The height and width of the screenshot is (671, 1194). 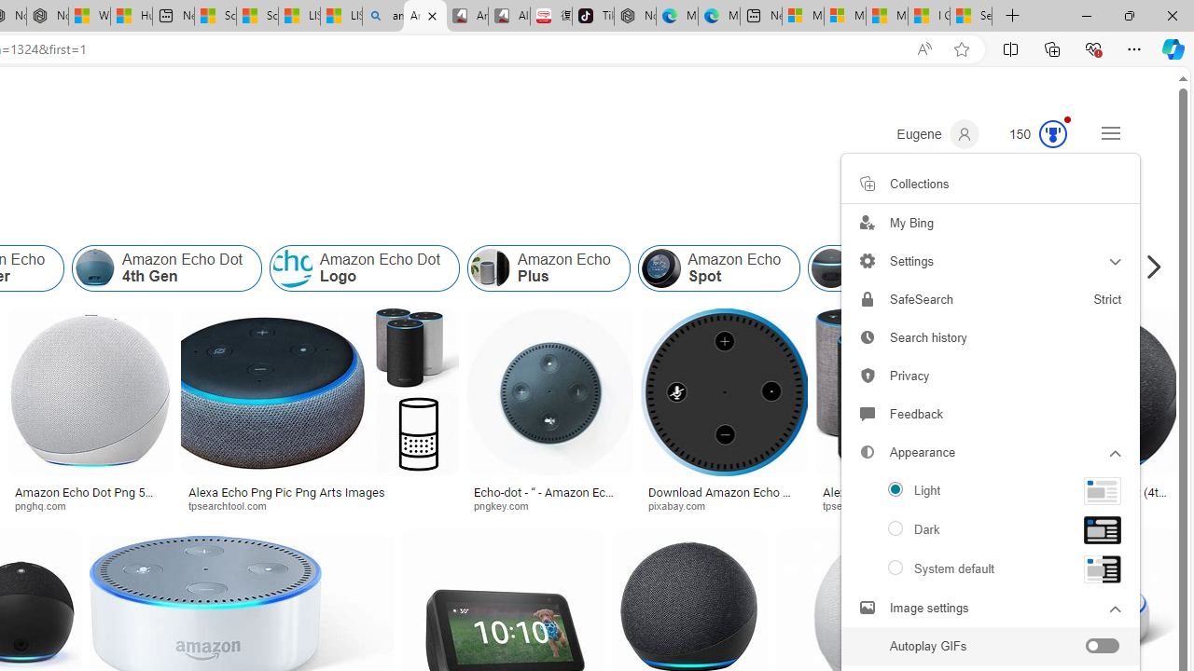 I want to click on Image settings Image settings, so click(x=991, y=608).